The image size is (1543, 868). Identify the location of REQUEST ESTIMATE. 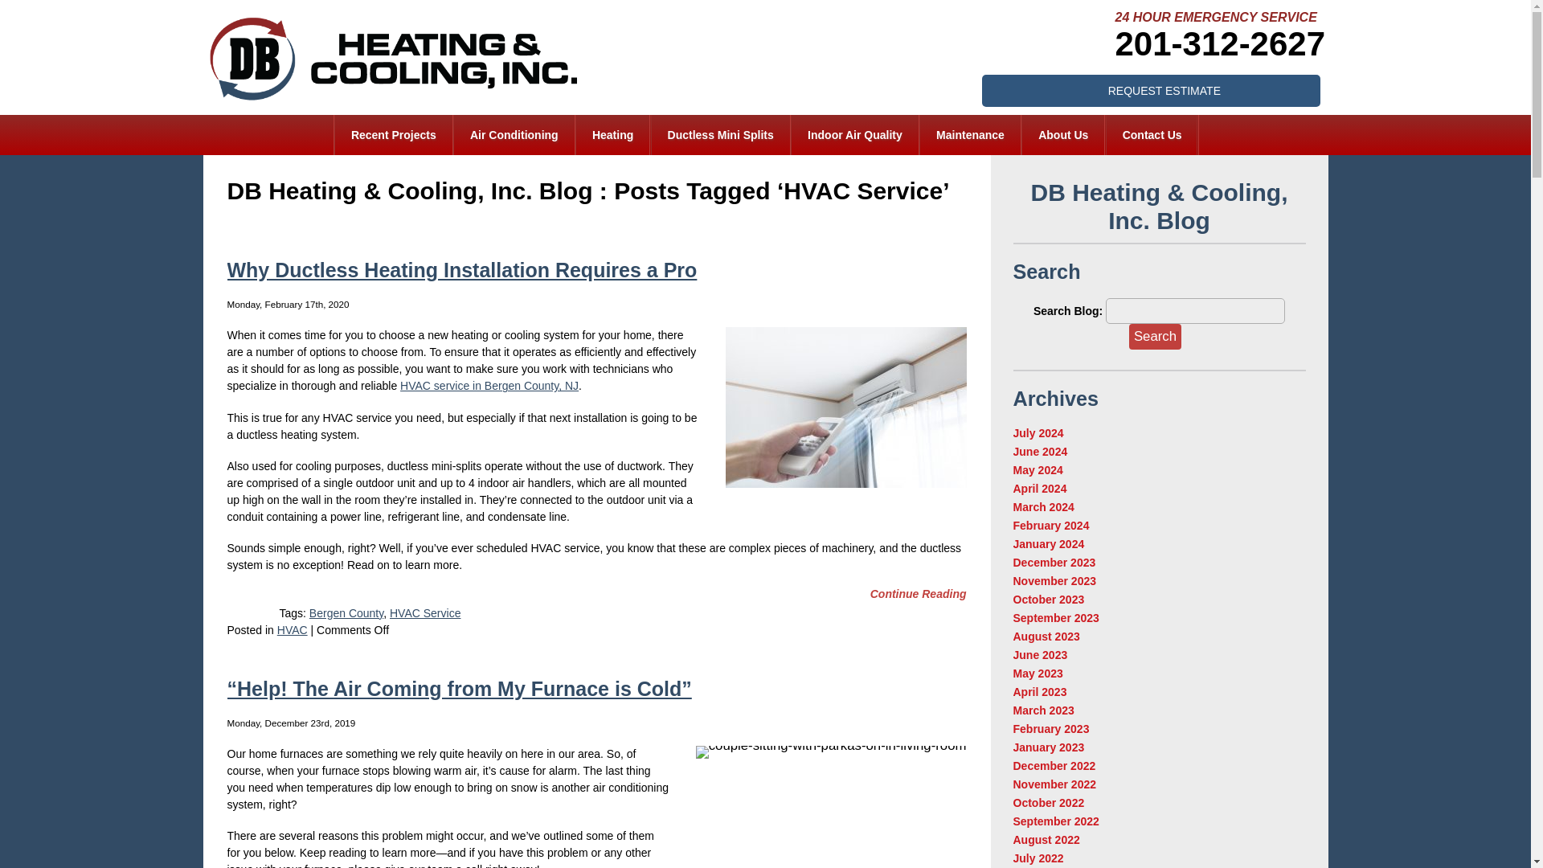
(1151, 90).